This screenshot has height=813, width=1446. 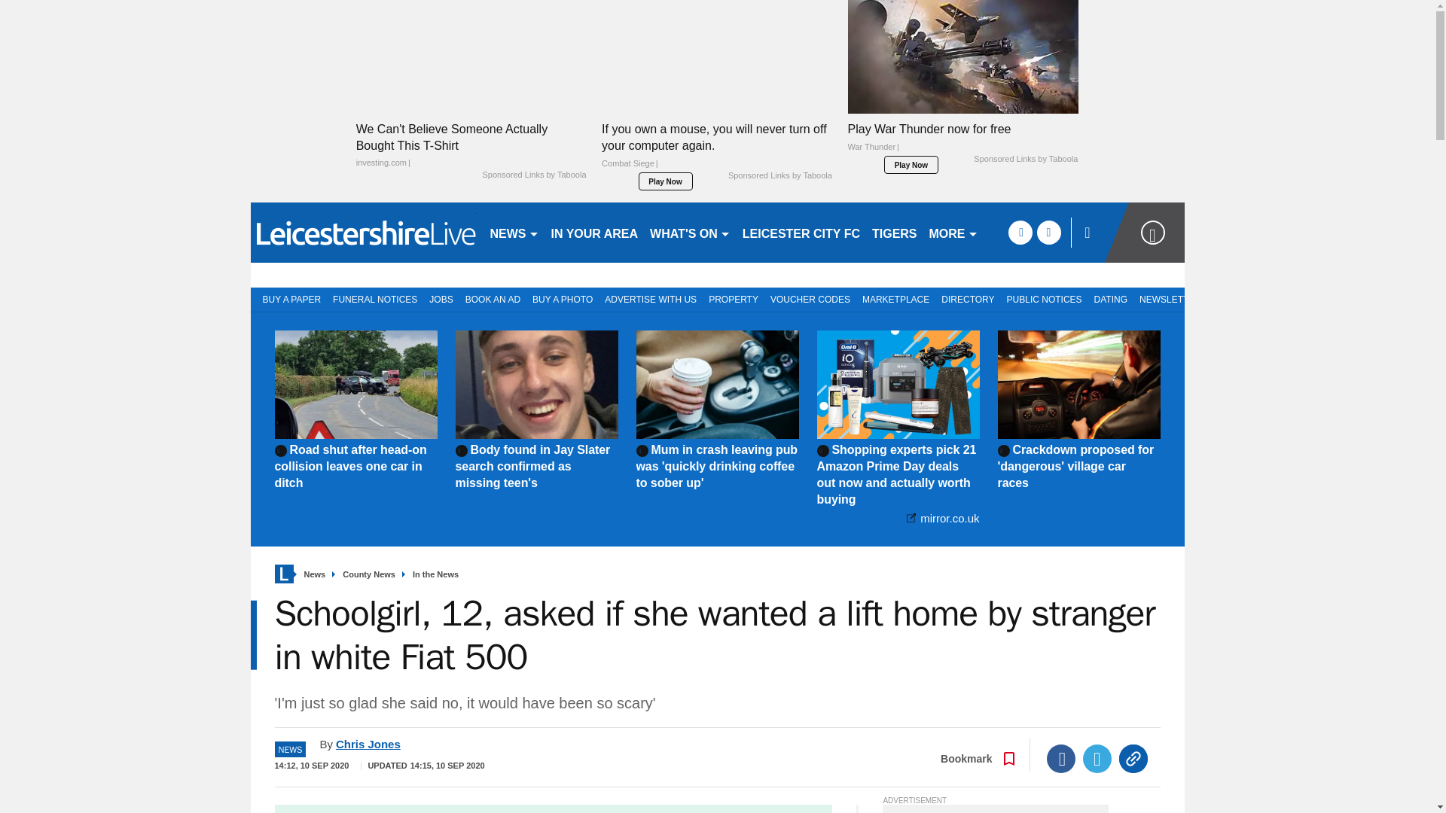 I want to click on Facebook, so click(x=1061, y=759).